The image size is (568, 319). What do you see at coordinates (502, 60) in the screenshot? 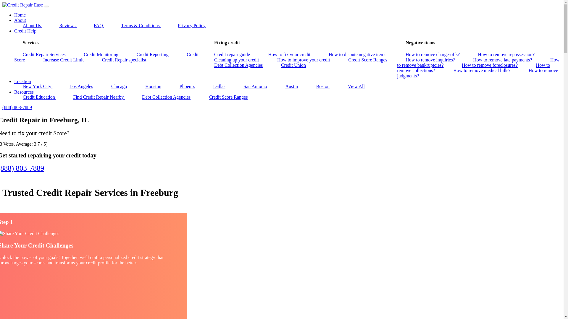
I see `How to remove late payments?` at bounding box center [502, 60].